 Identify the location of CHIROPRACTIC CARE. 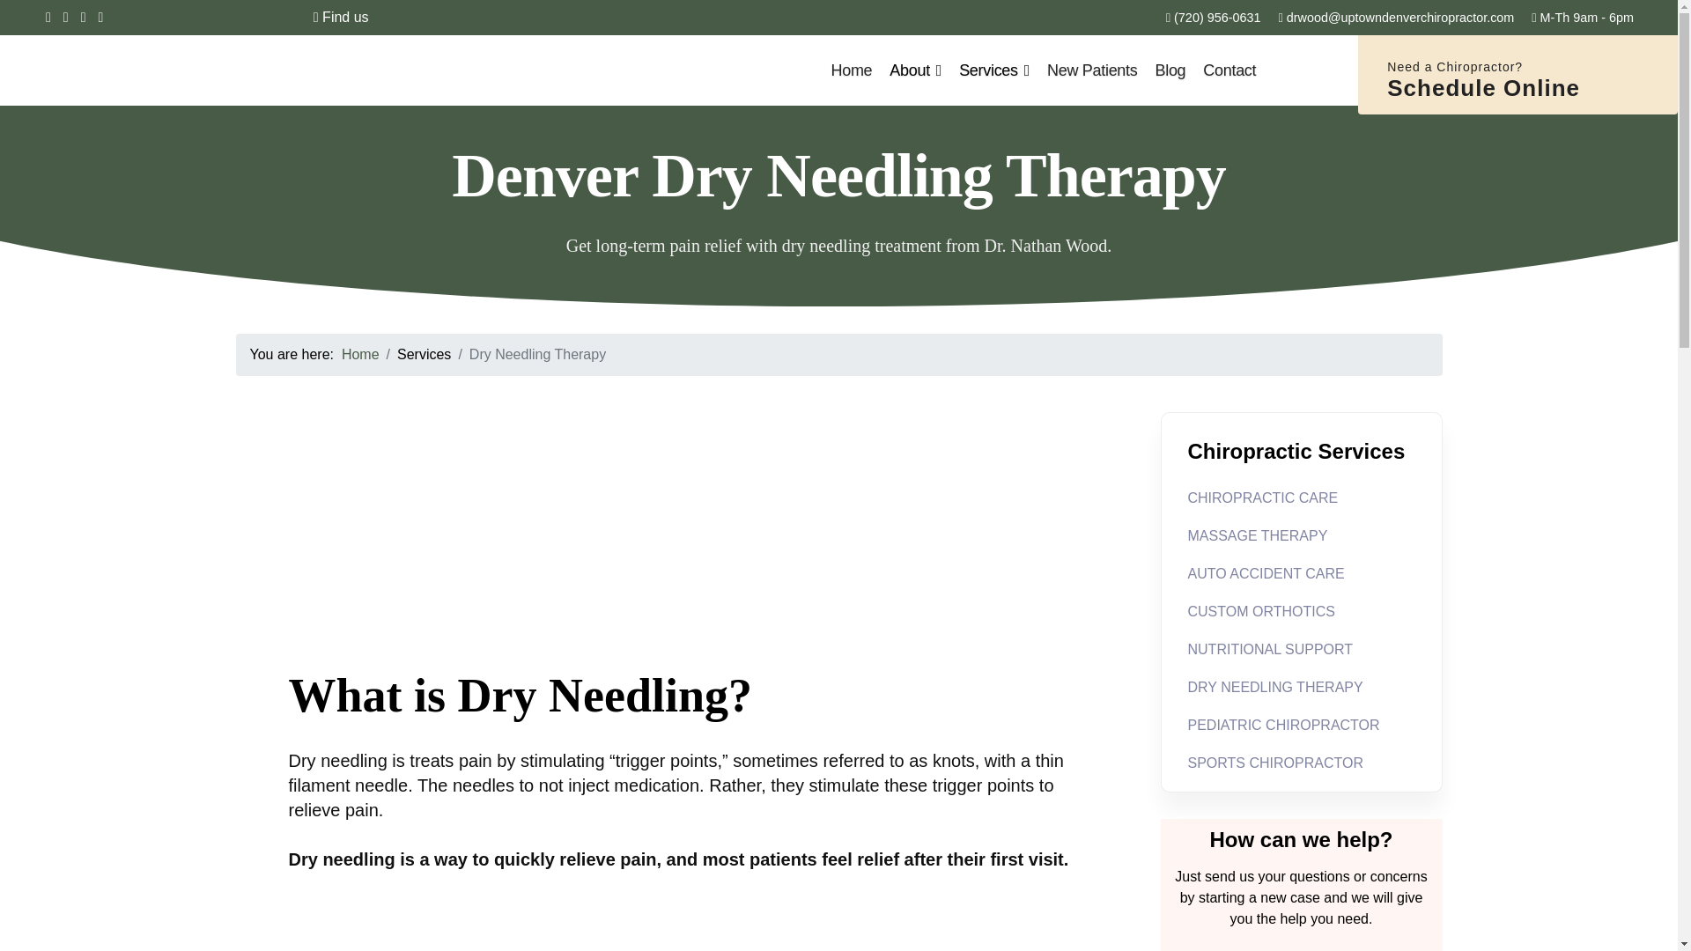
(1300, 497).